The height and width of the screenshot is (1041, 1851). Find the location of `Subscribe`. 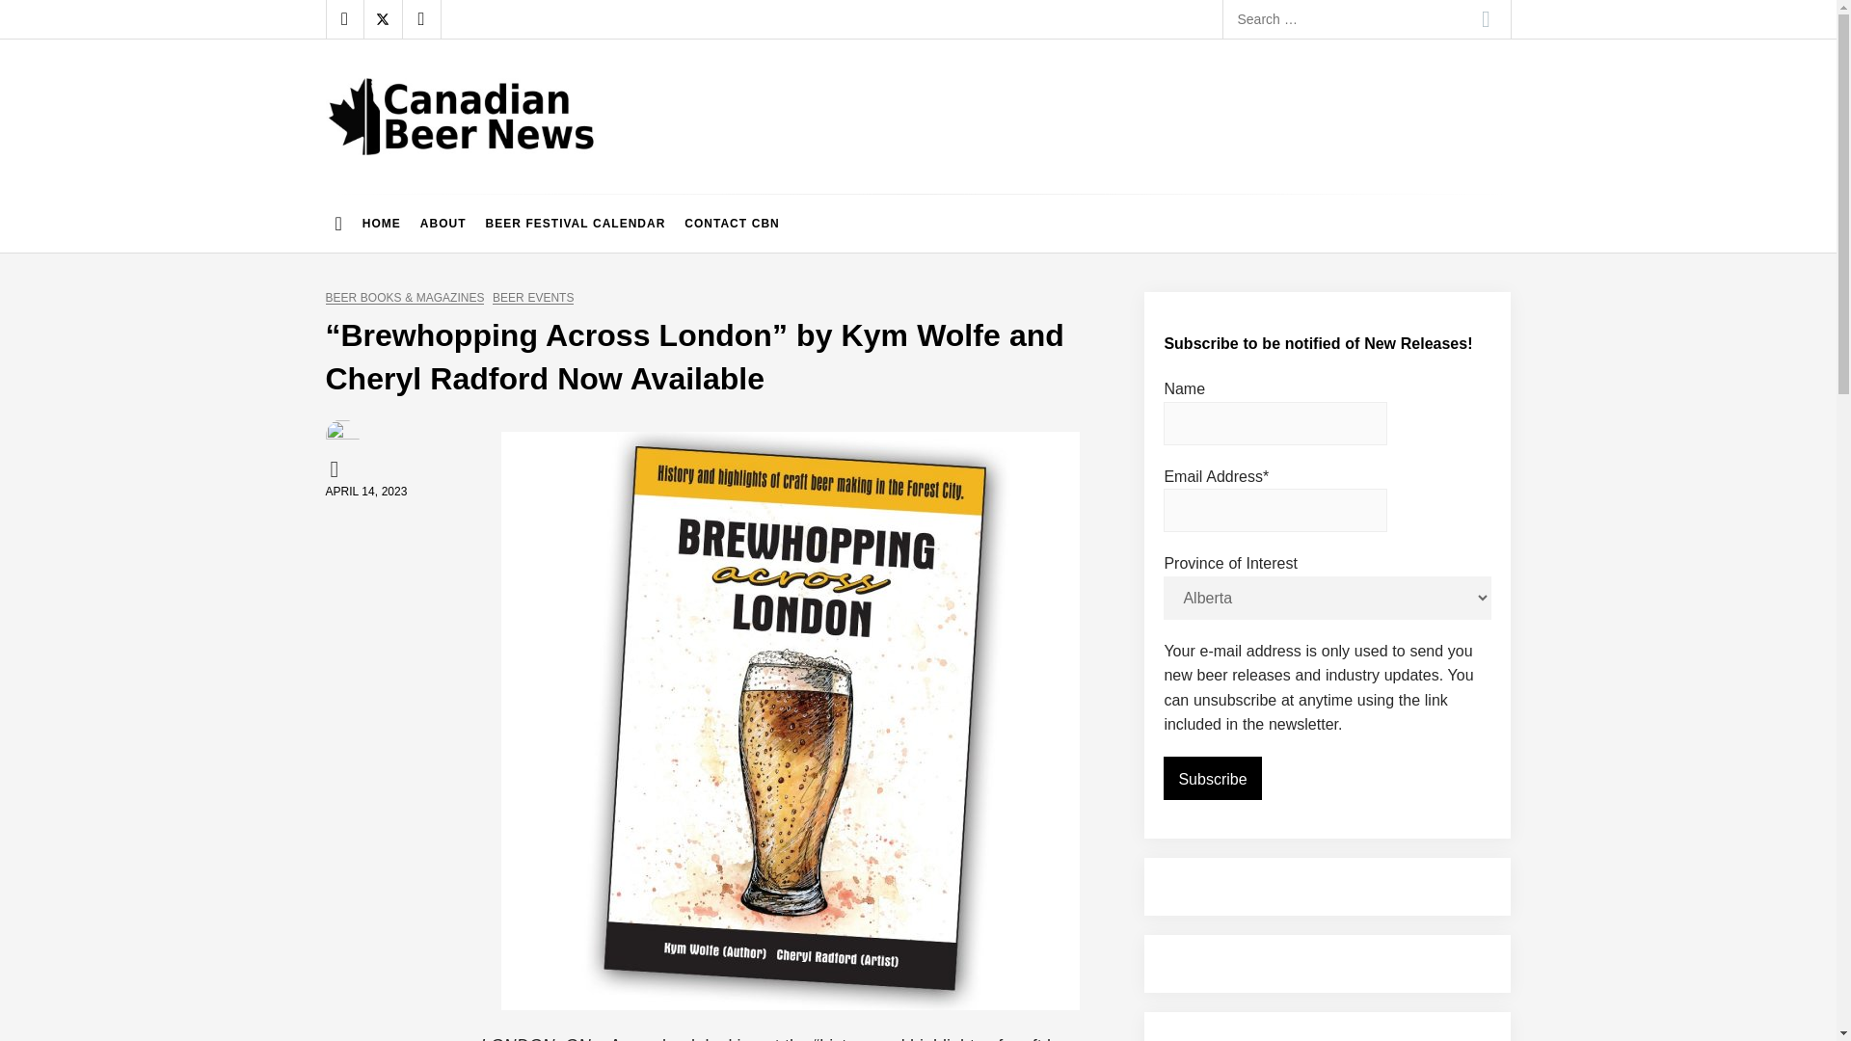

Subscribe is located at coordinates (1212, 779).